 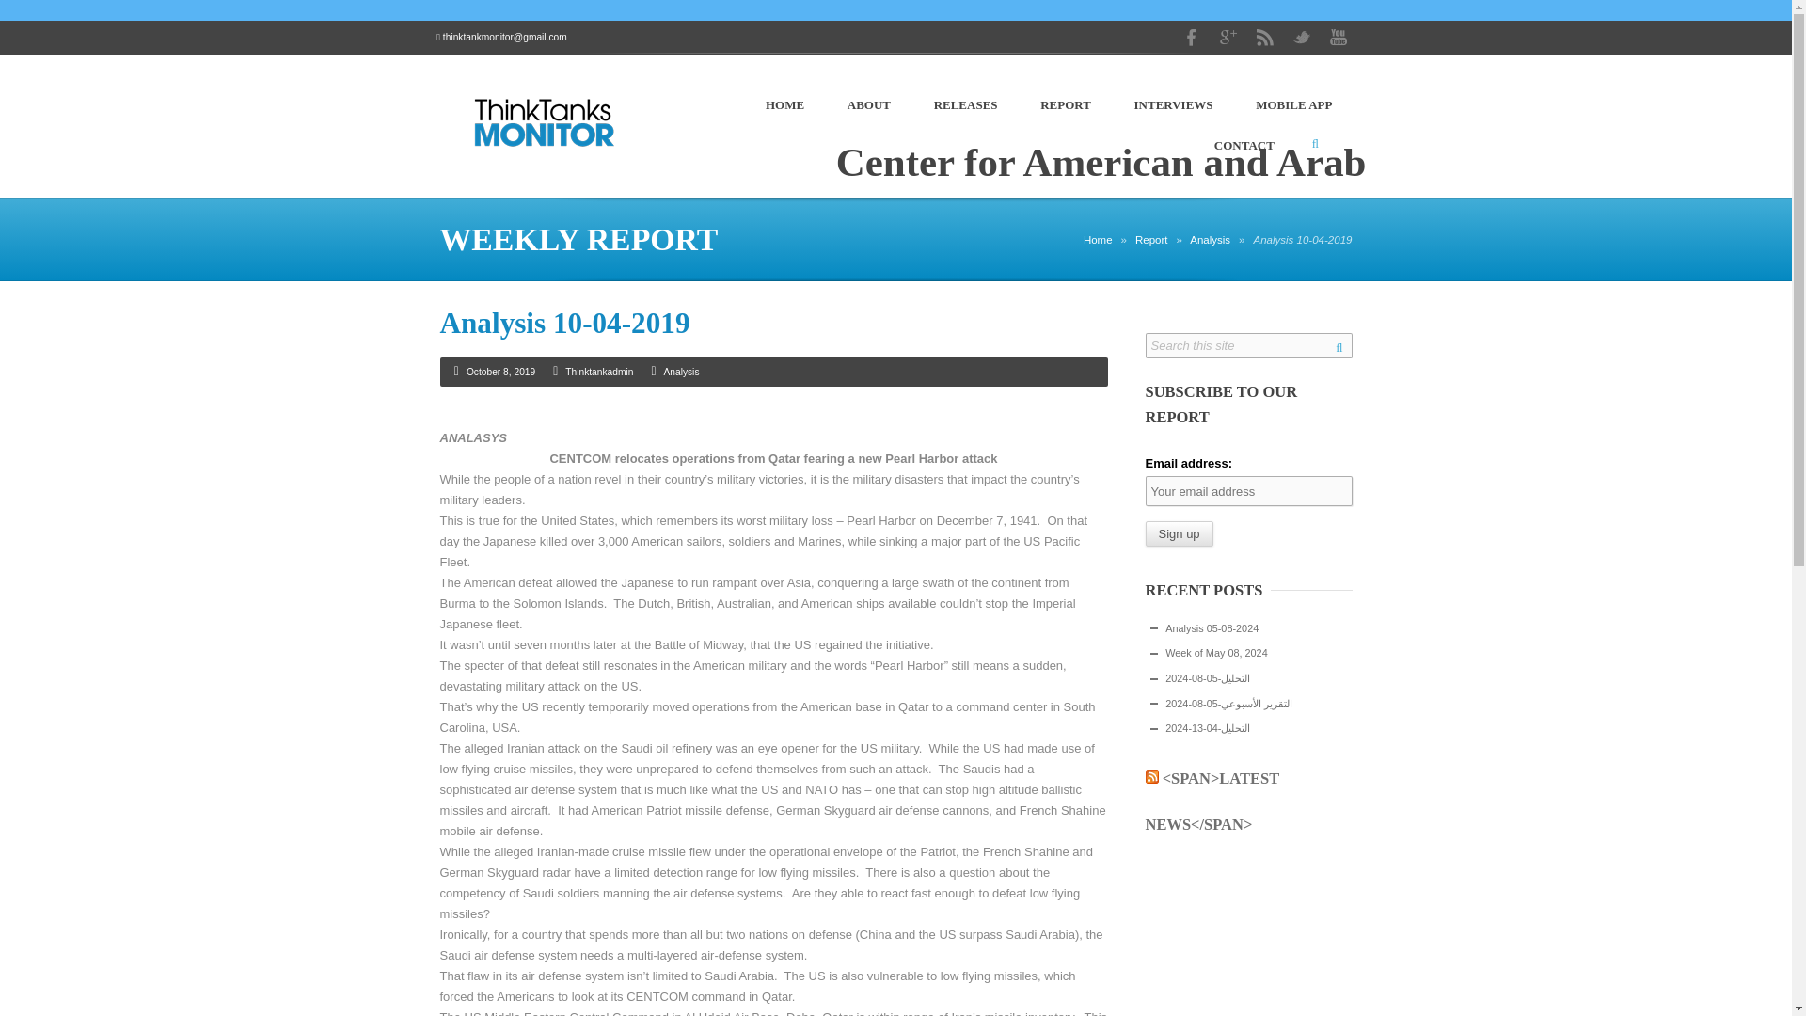 What do you see at coordinates (1301, 38) in the screenshot?
I see `Visit us on Twitter` at bounding box center [1301, 38].